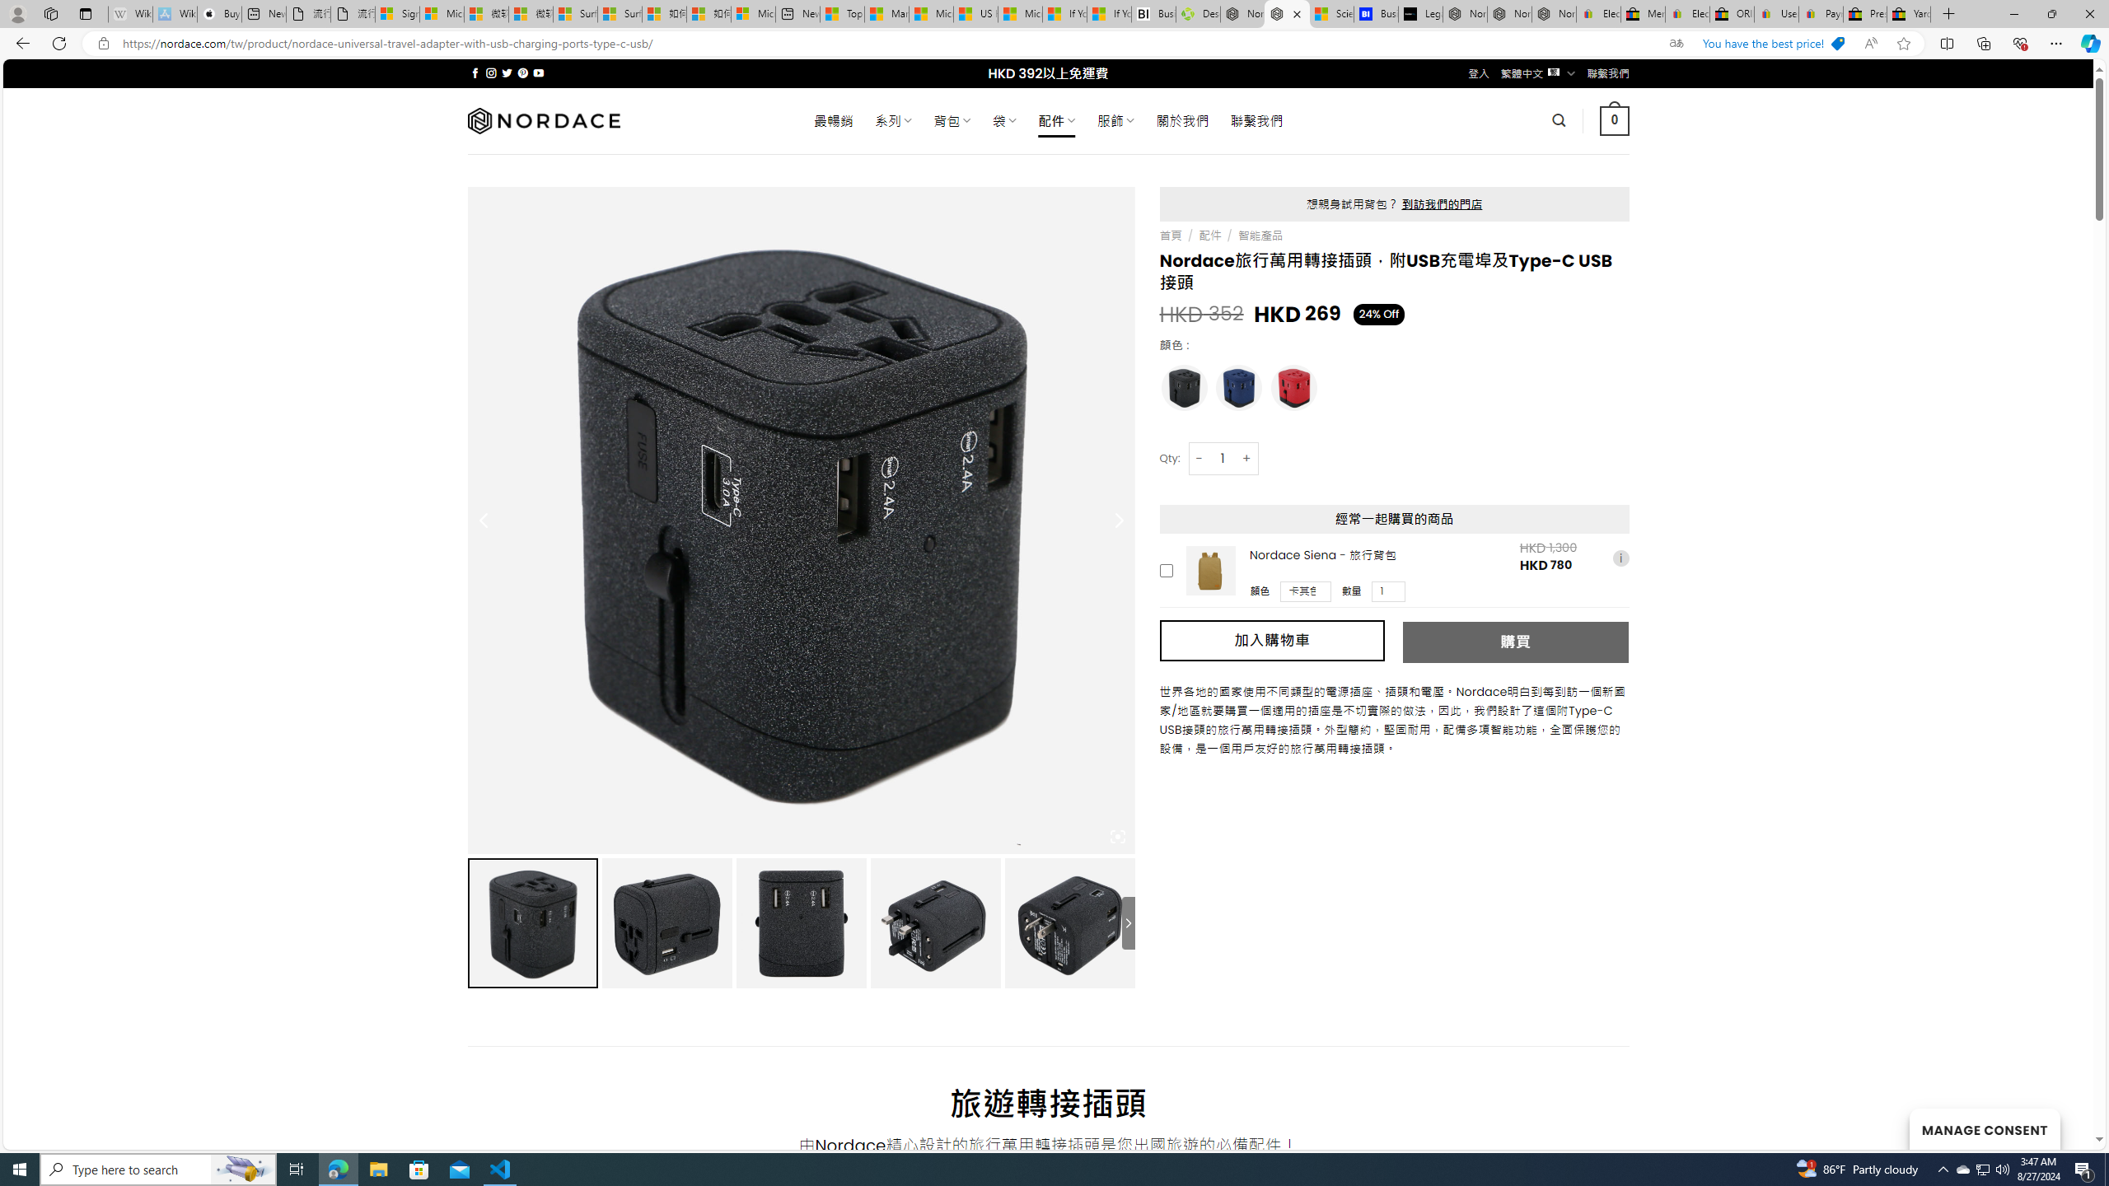 The width and height of the screenshot is (2109, 1186). What do you see at coordinates (1615, 120) in the screenshot?
I see `  0  ` at bounding box center [1615, 120].